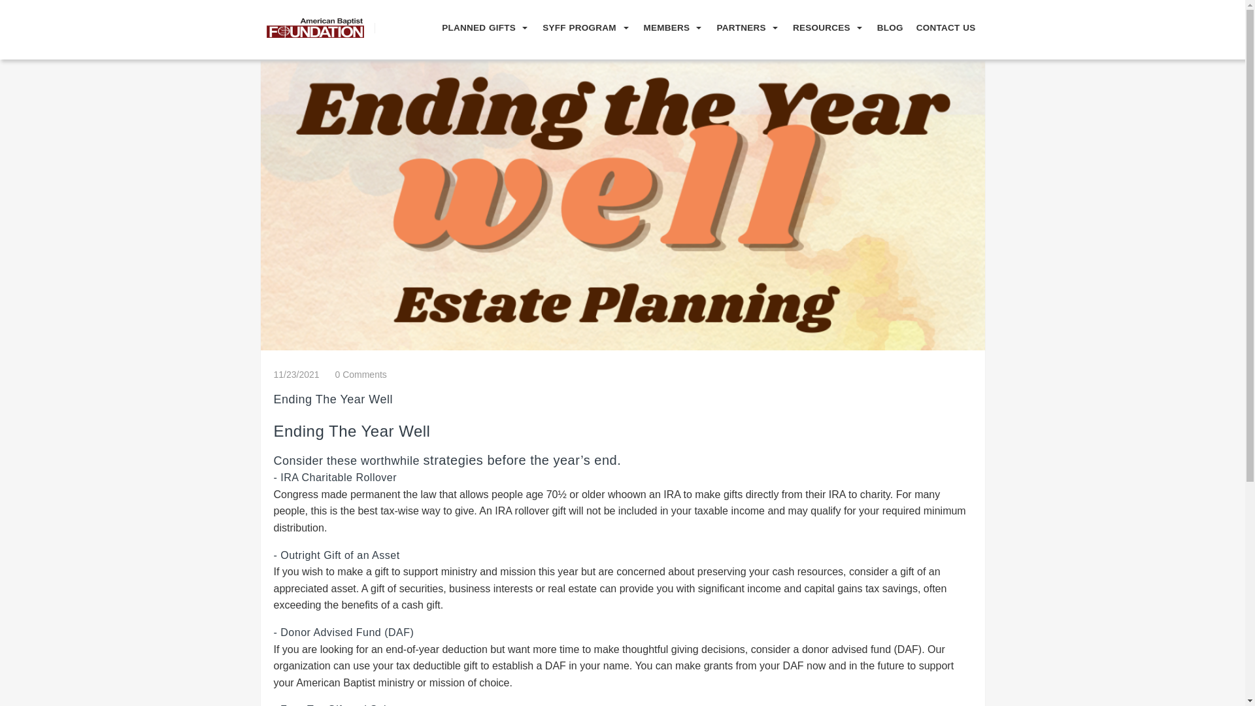  What do you see at coordinates (943, 27) in the screenshot?
I see `CONTACT US` at bounding box center [943, 27].